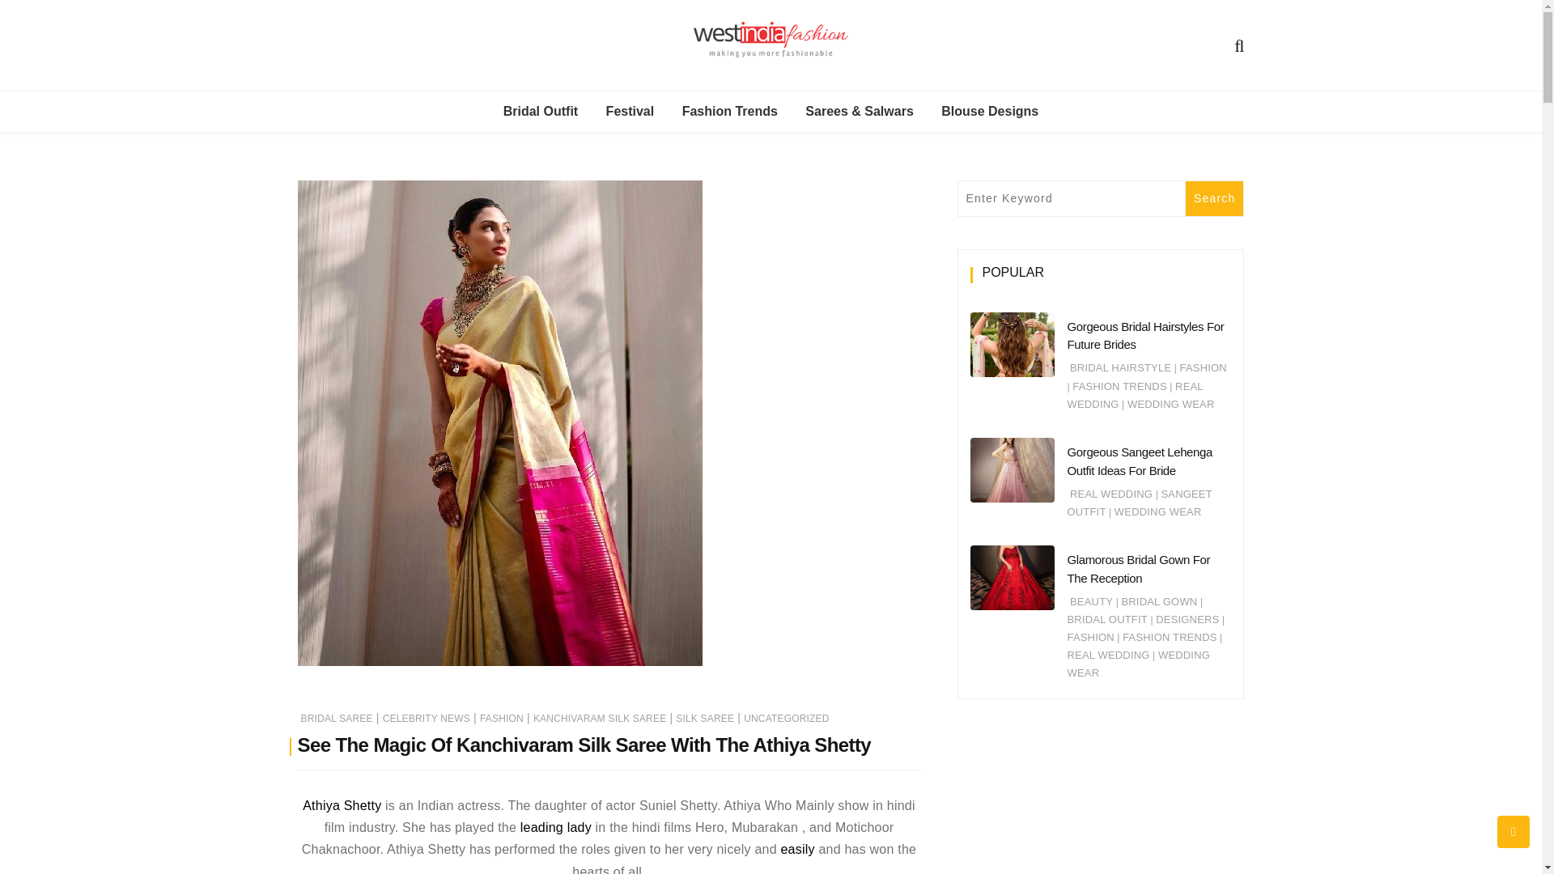 The image size is (1554, 874). What do you see at coordinates (592, 186) in the screenshot?
I see `Bridal Sarees` at bounding box center [592, 186].